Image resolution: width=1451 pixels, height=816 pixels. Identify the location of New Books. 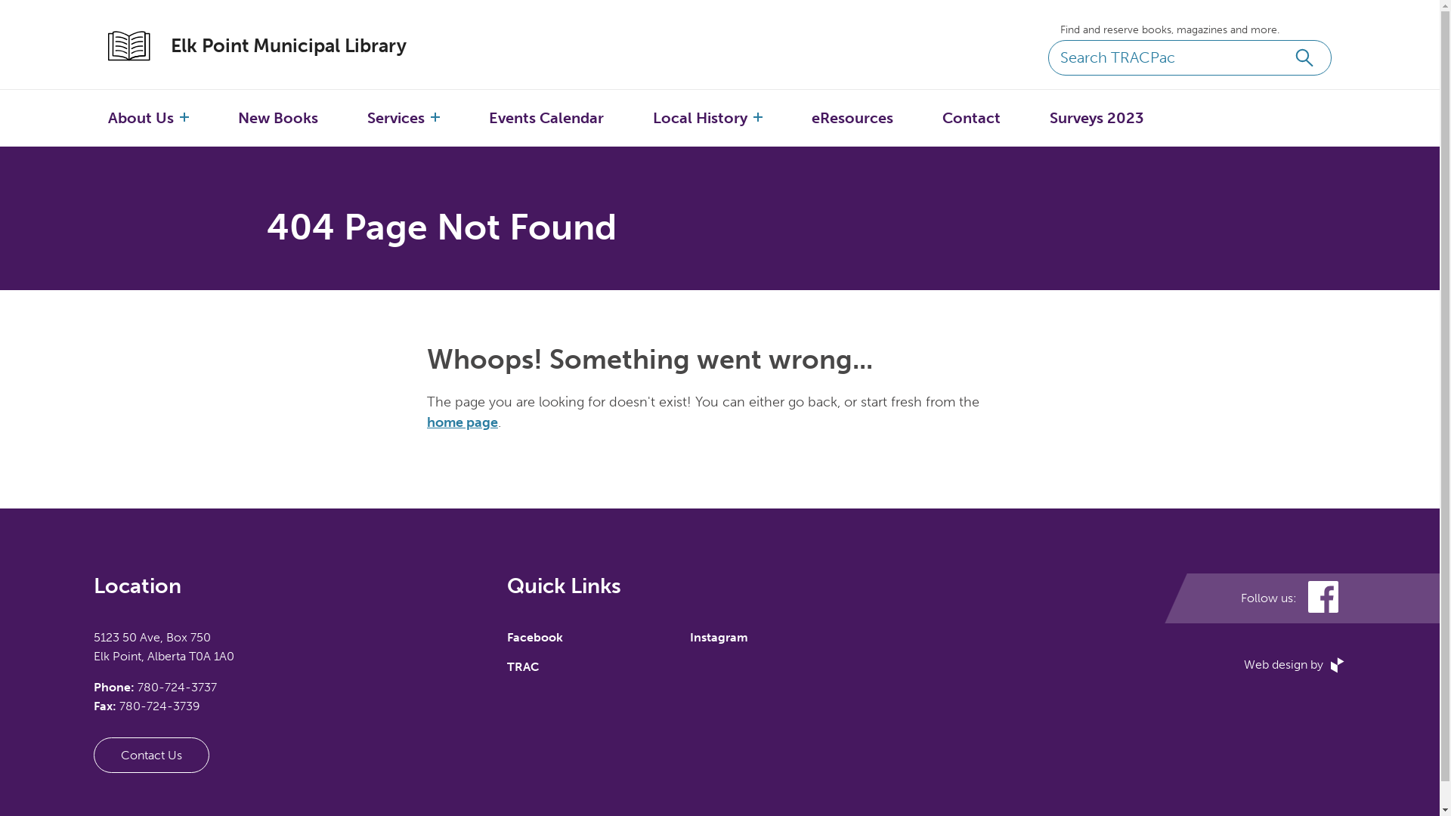
(278, 118).